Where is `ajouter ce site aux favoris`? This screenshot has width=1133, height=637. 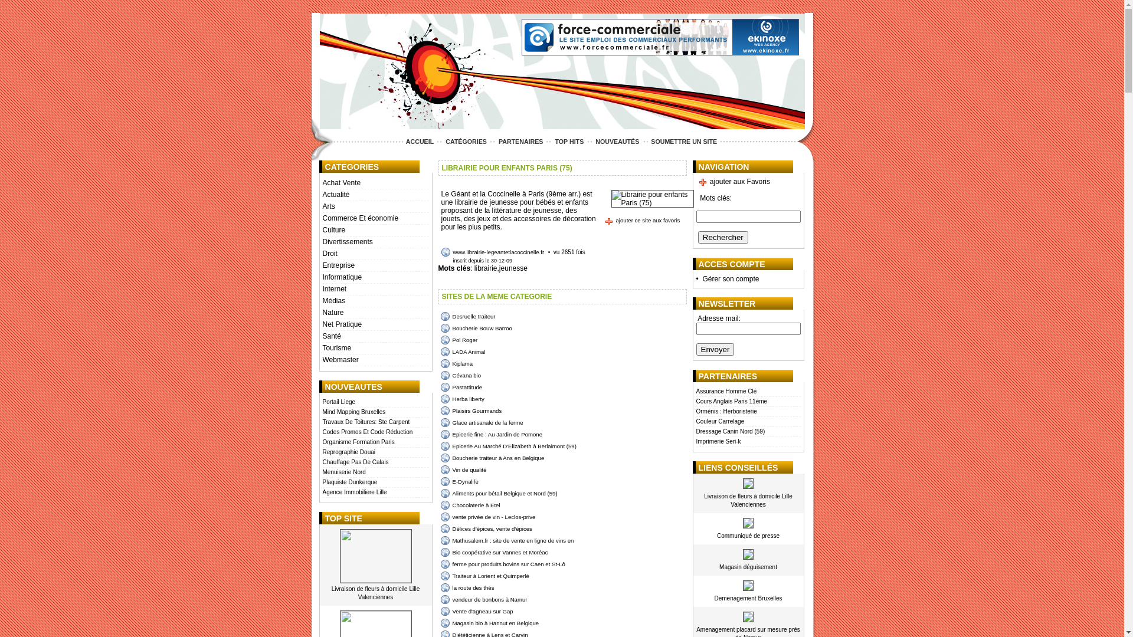 ajouter ce site aux favoris is located at coordinates (642, 221).